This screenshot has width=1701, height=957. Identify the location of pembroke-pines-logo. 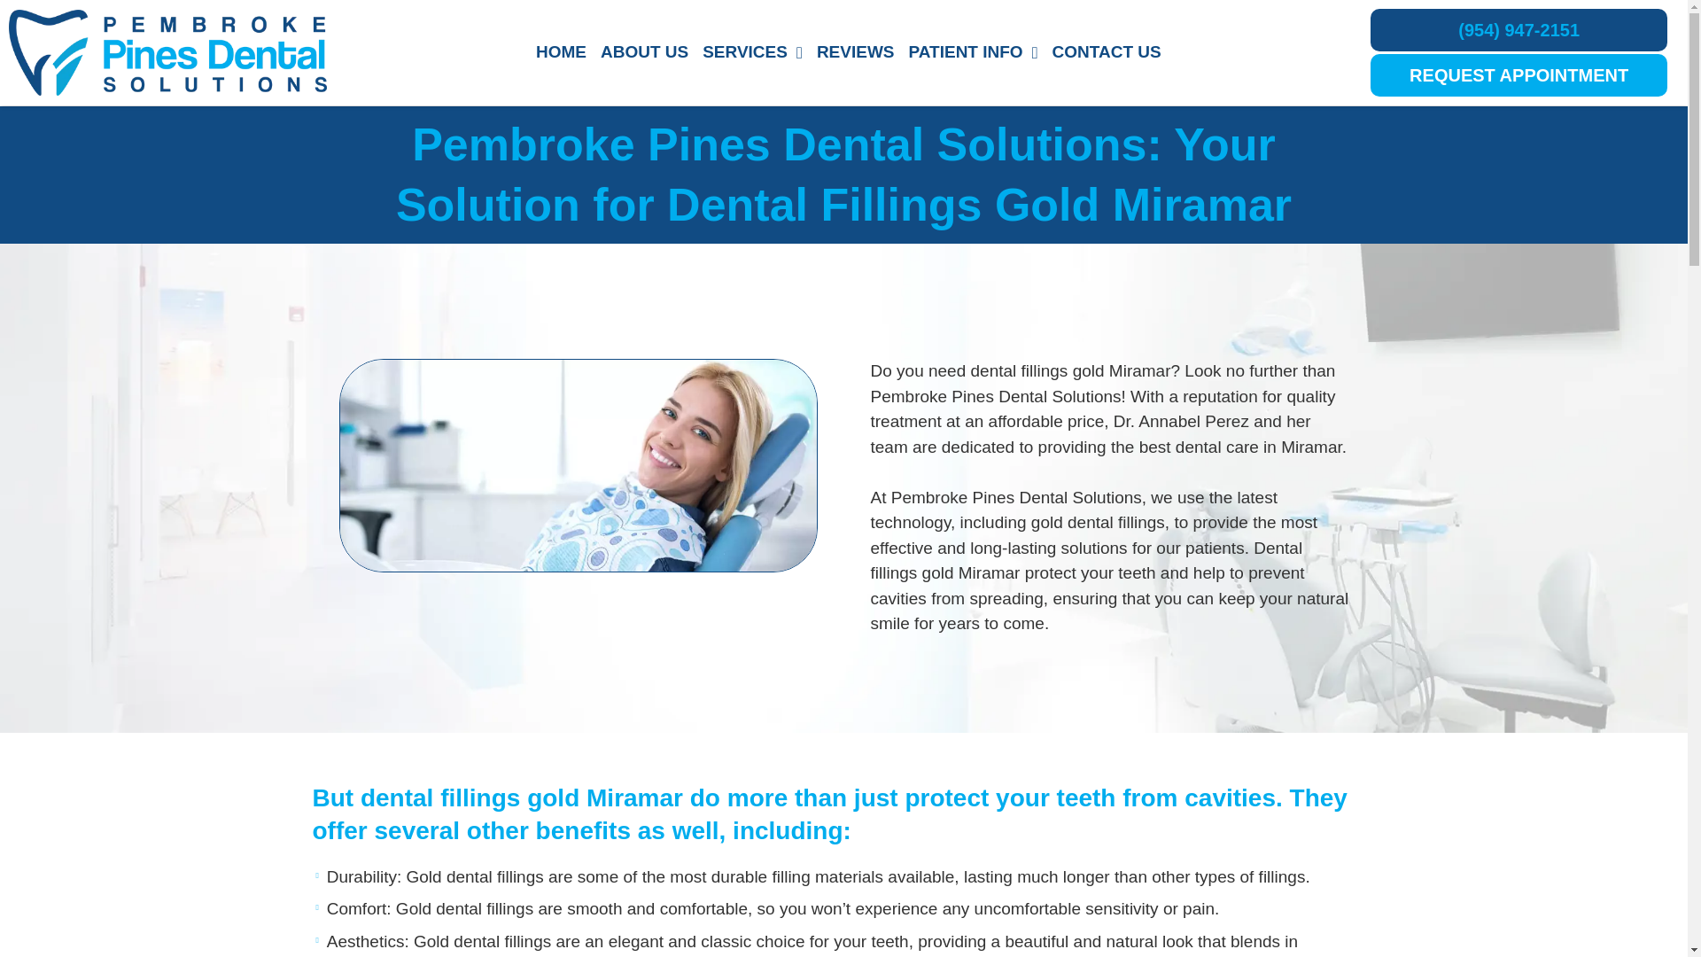
(167, 53).